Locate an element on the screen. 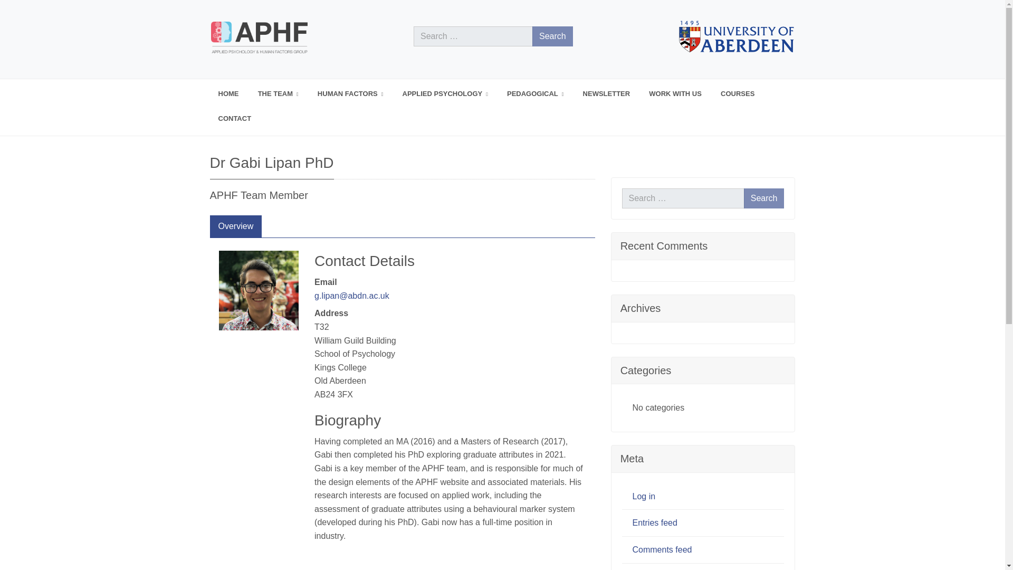 The height and width of the screenshot is (570, 1013). THE TEAM is located at coordinates (278, 94).